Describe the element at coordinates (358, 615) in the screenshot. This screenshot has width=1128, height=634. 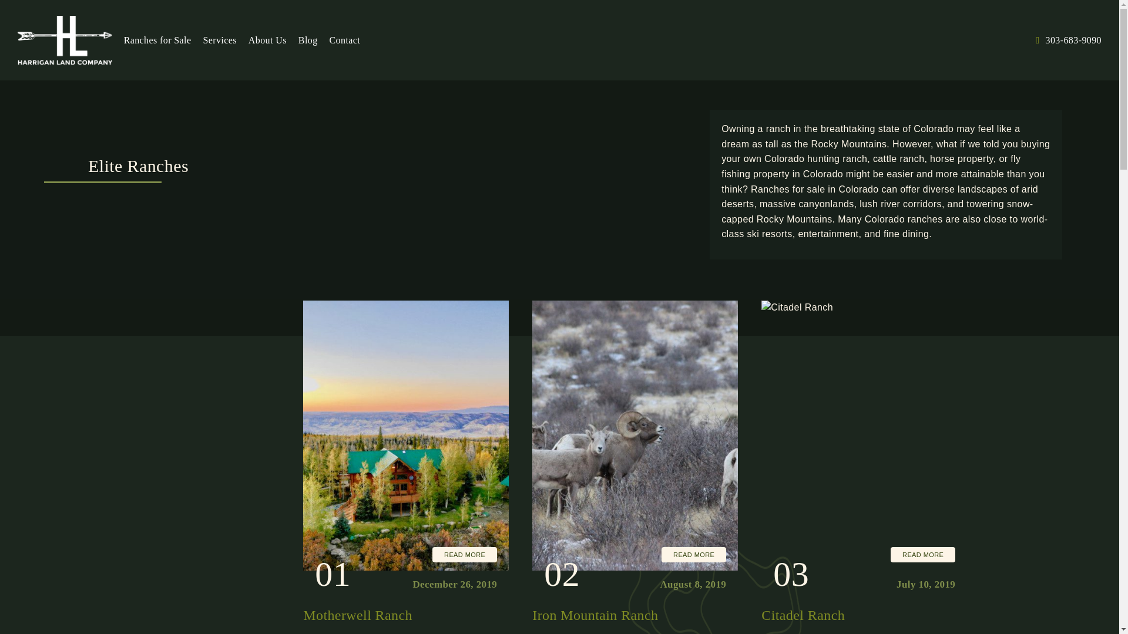
I see `Motherwell Ranch` at that location.